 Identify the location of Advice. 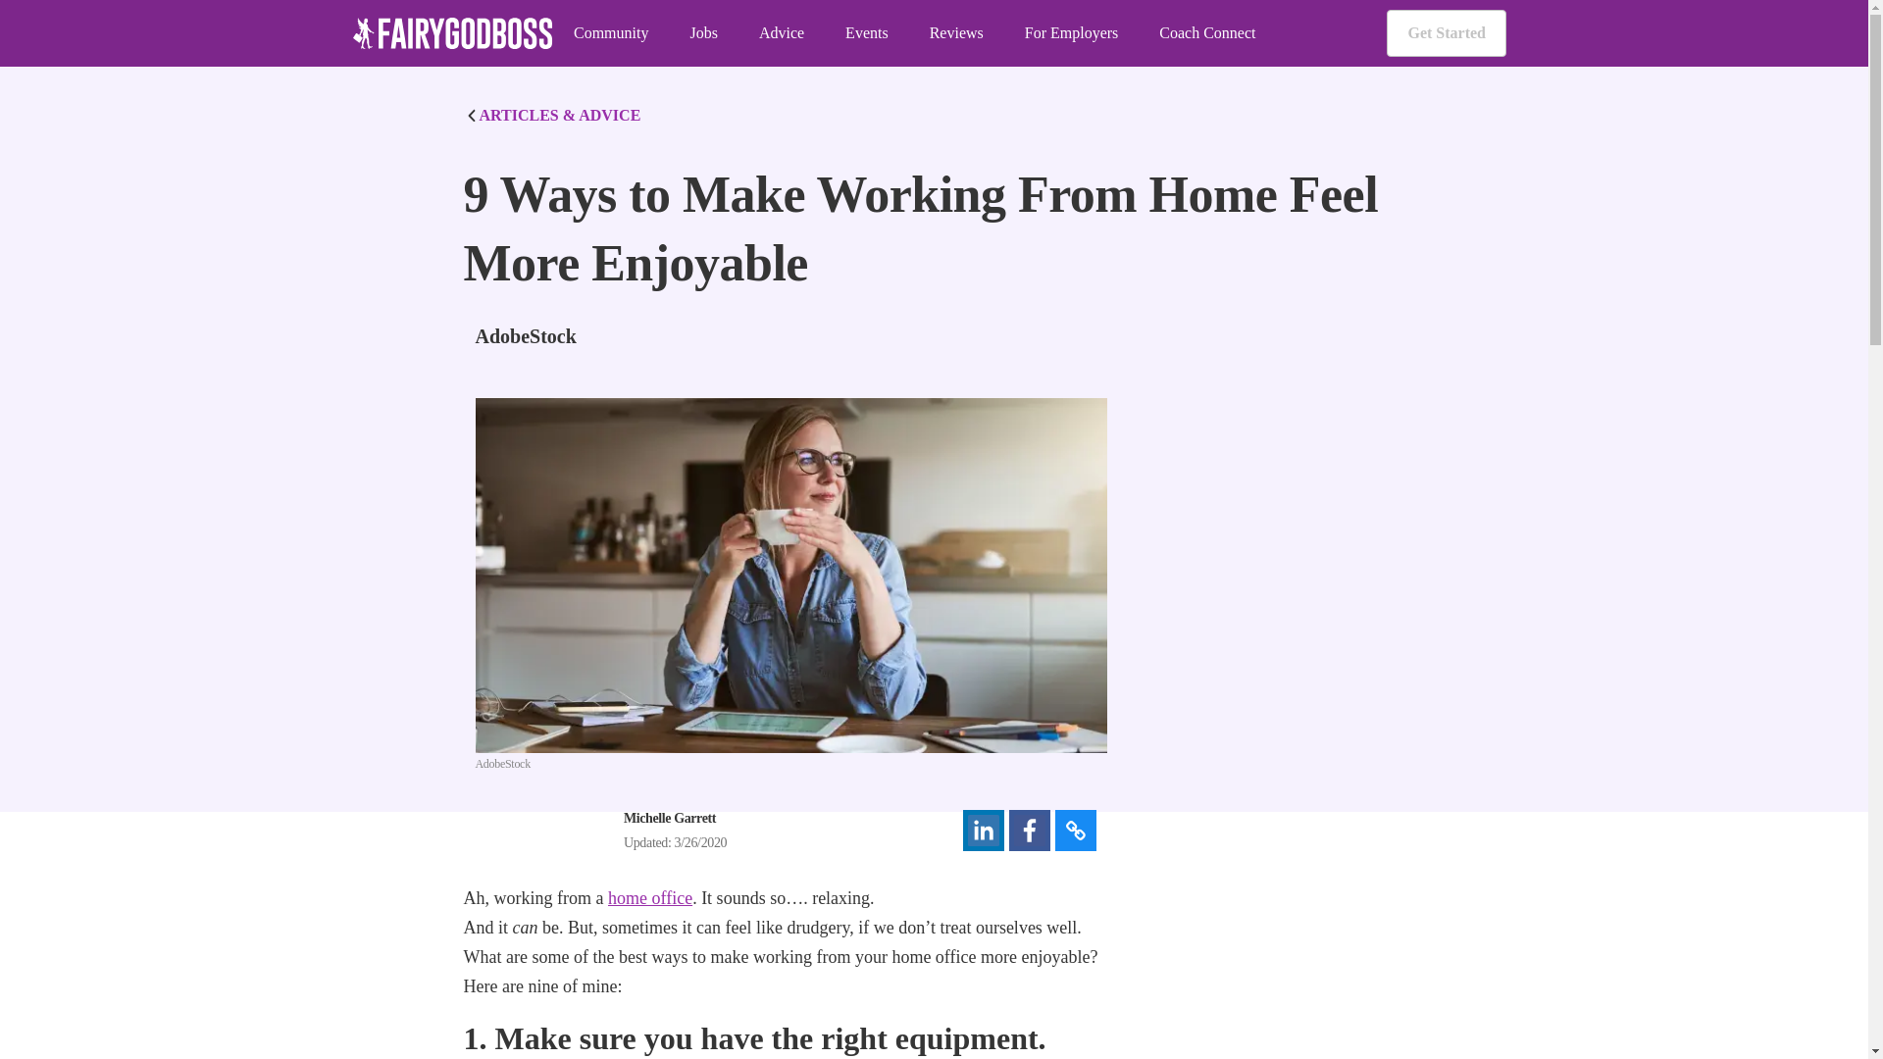
(781, 33).